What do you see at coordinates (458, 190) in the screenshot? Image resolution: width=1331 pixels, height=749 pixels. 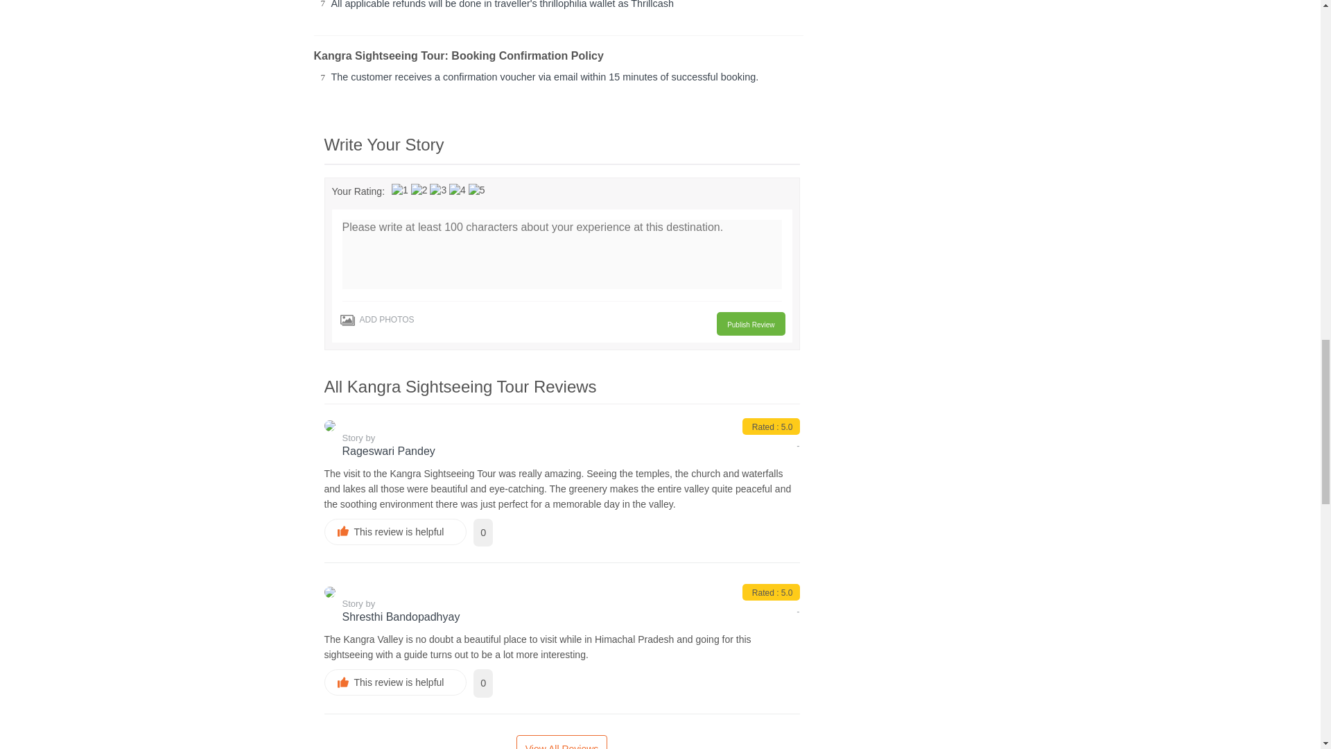 I see `good` at bounding box center [458, 190].